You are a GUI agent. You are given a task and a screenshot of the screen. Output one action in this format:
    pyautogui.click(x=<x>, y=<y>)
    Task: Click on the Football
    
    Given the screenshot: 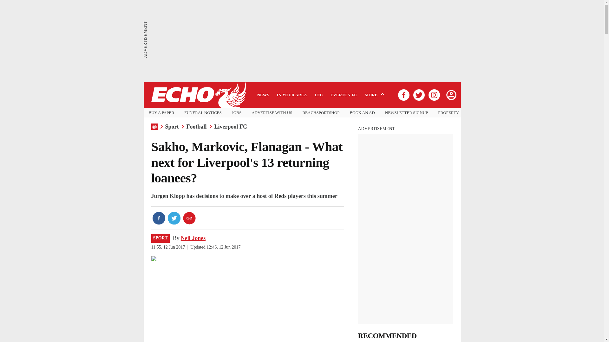 What is the action you would take?
    pyautogui.click(x=197, y=127)
    